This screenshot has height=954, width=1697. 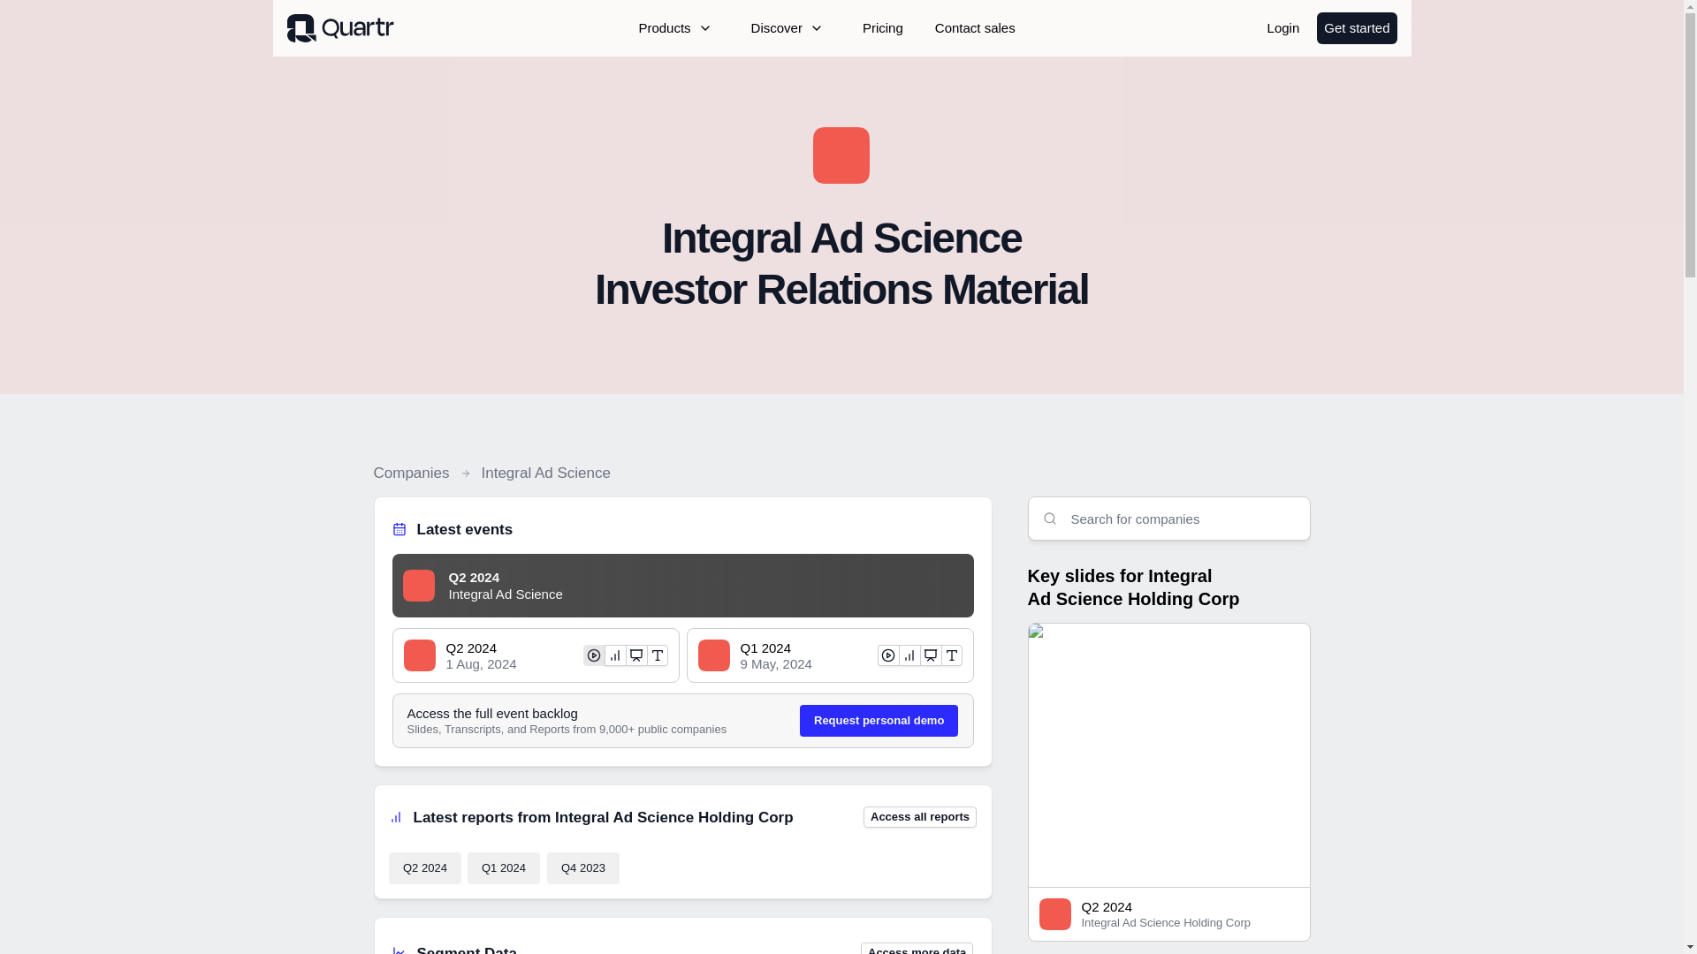 I want to click on Integral Ad Science, so click(x=544, y=473).